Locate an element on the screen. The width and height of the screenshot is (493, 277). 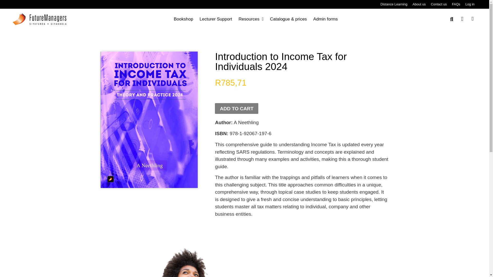
Resources is located at coordinates (251, 19).